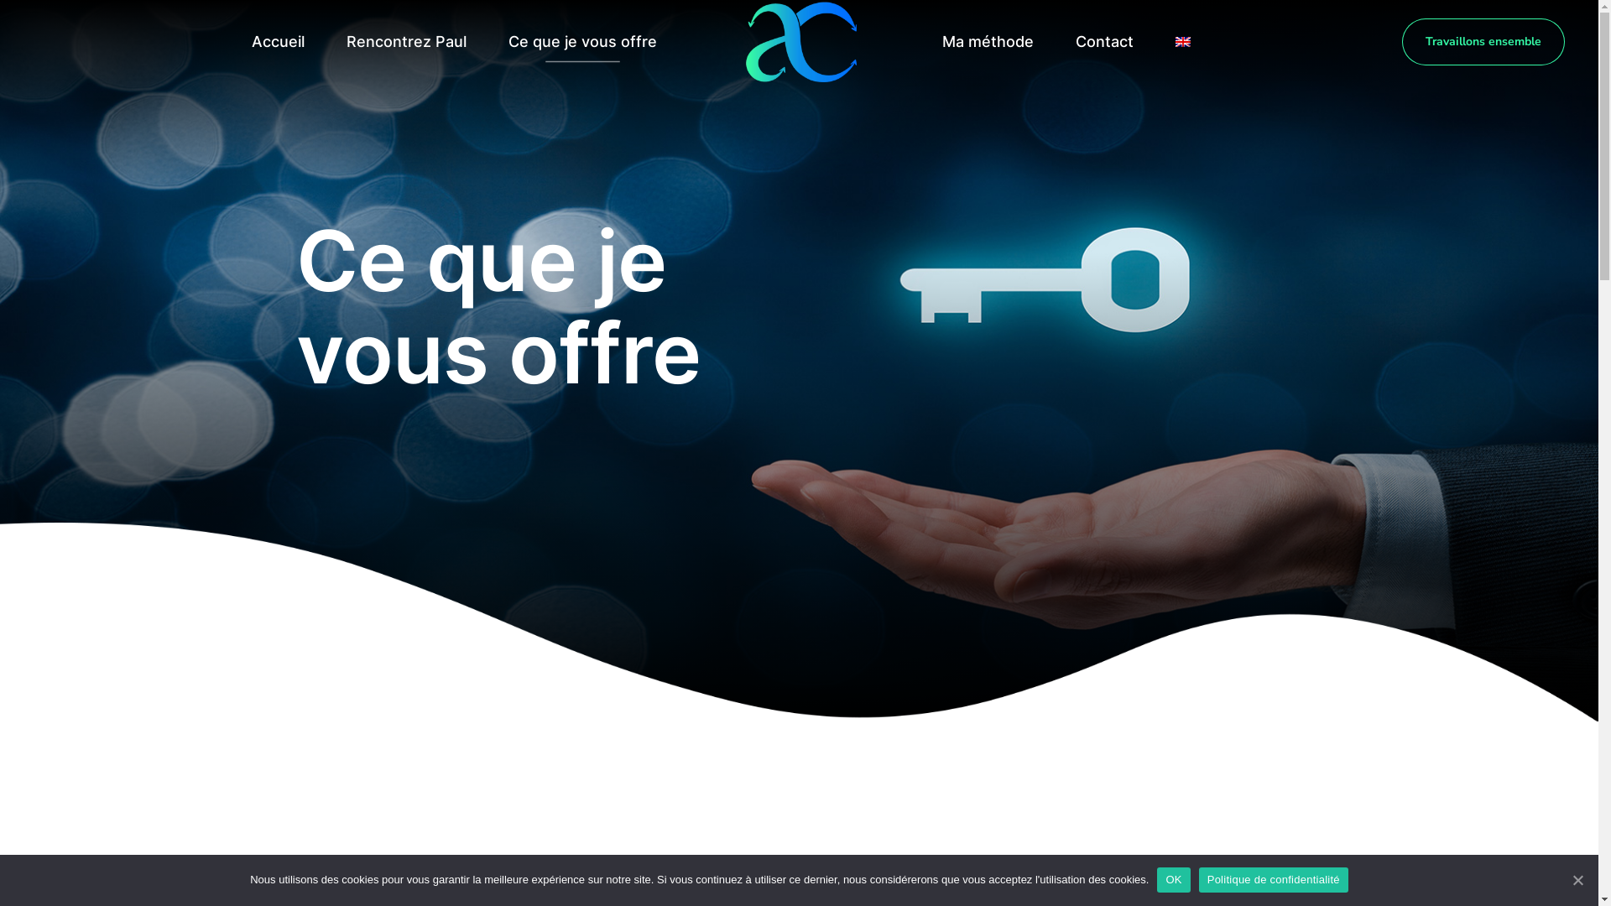 This screenshot has width=1611, height=906. Describe the element at coordinates (1104, 42) in the screenshot. I see `Contact` at that location.